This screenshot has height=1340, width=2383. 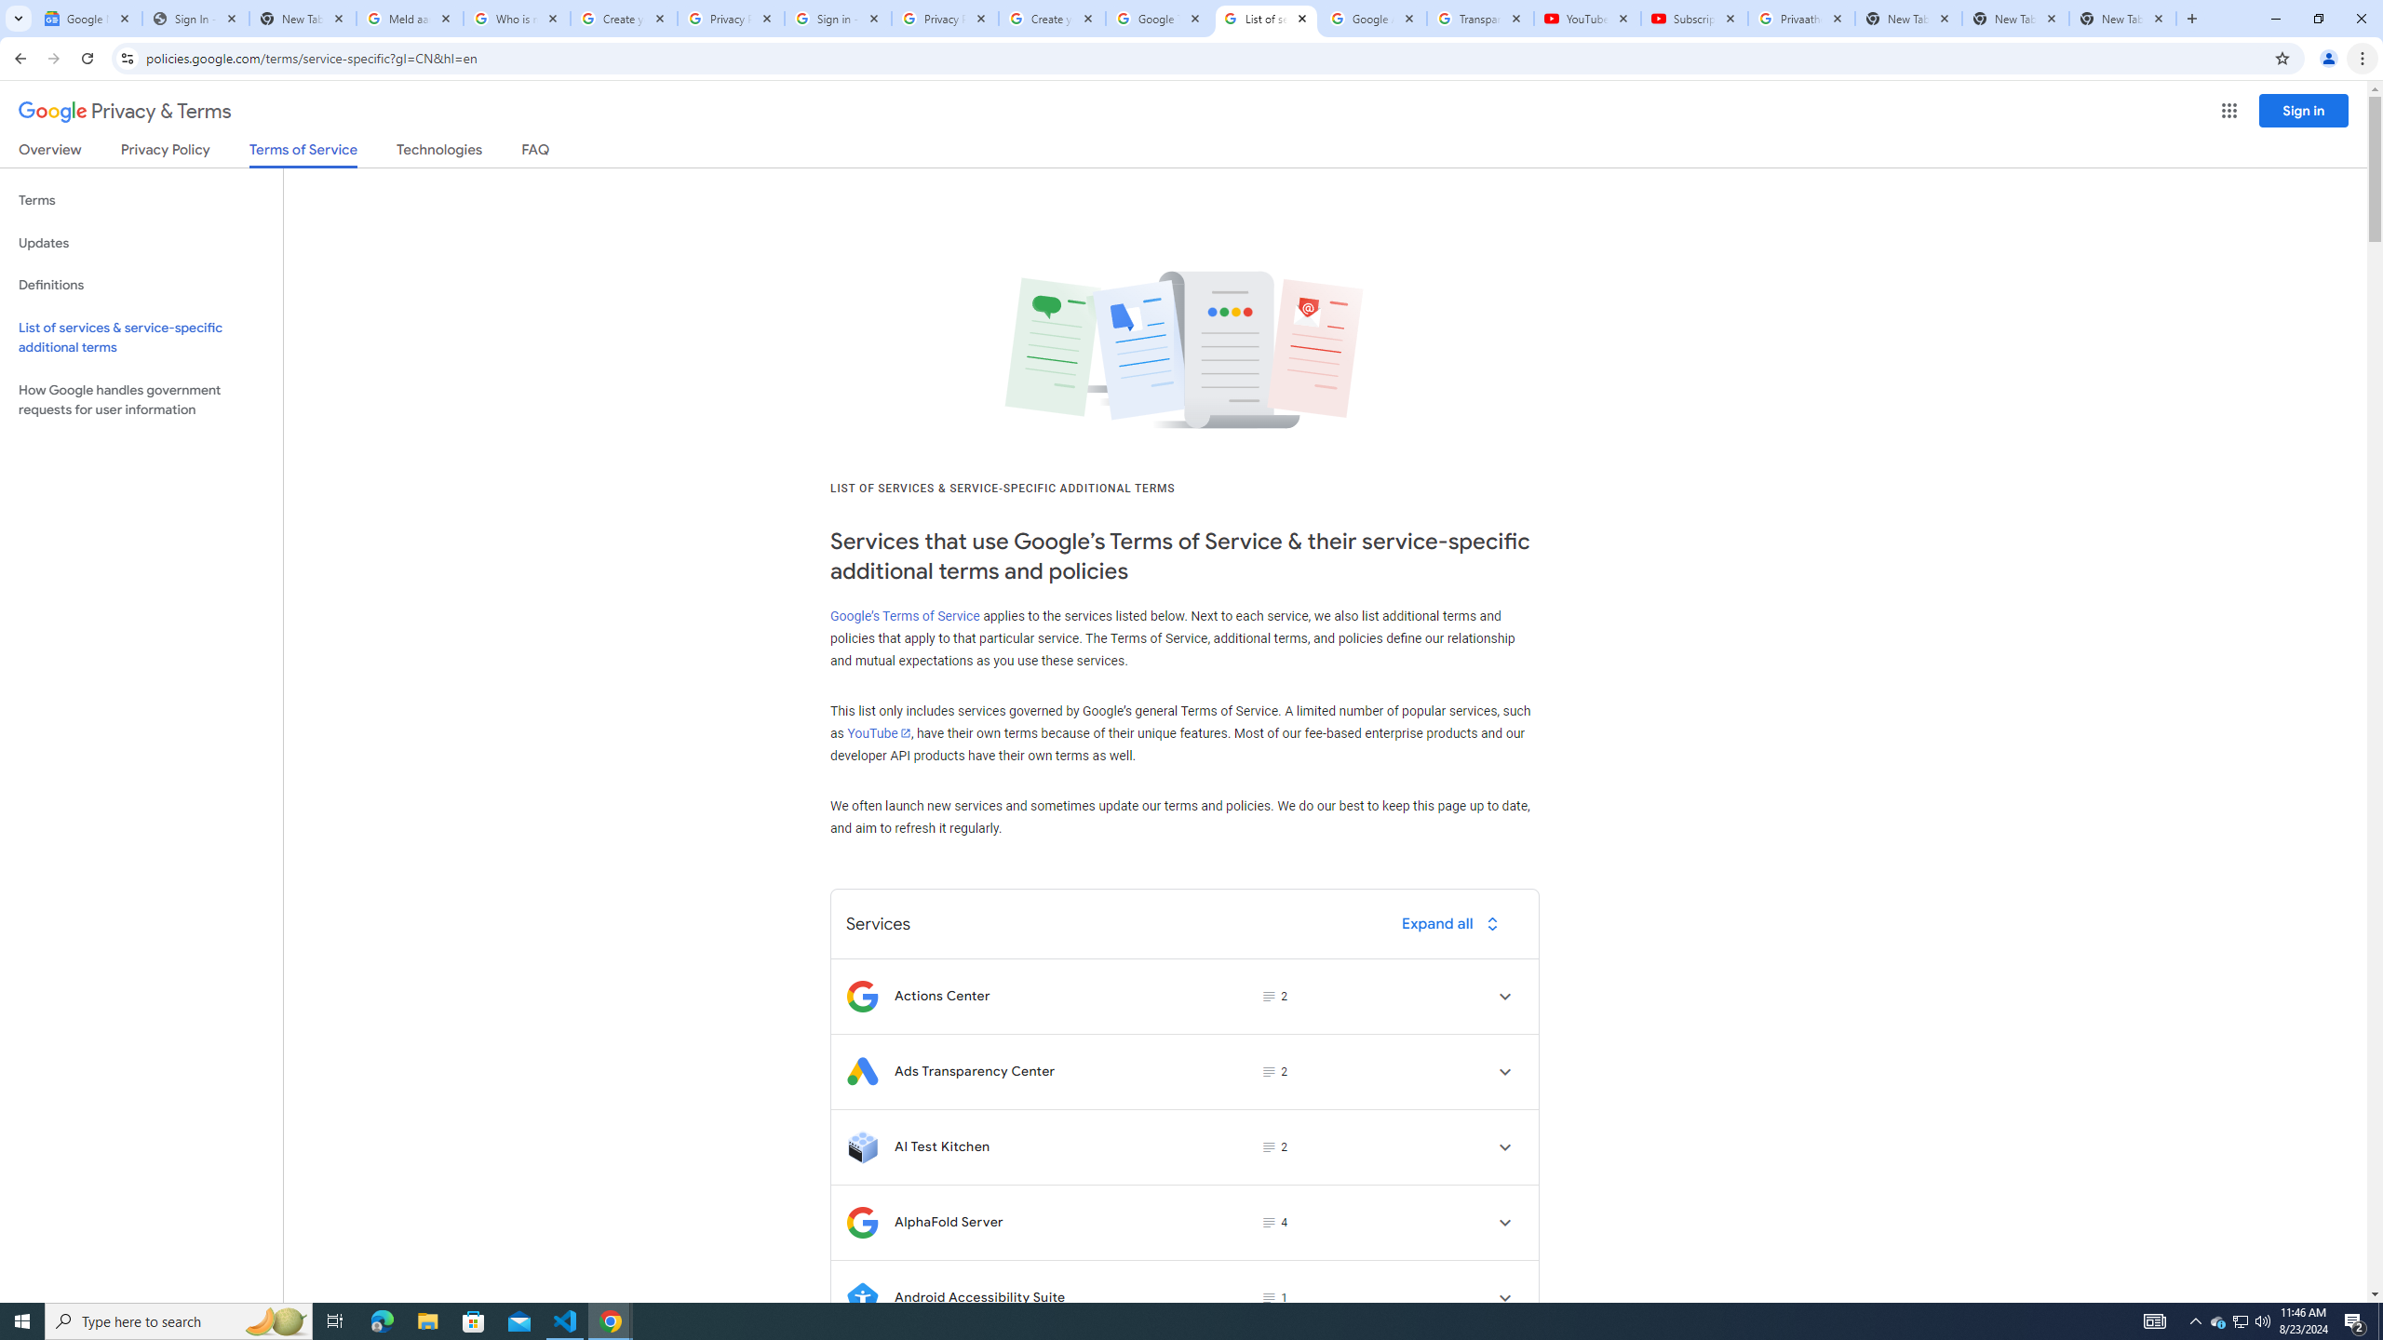 I want to click on Logo for Android Accessibility Suite, so click(x=862, y=1297).